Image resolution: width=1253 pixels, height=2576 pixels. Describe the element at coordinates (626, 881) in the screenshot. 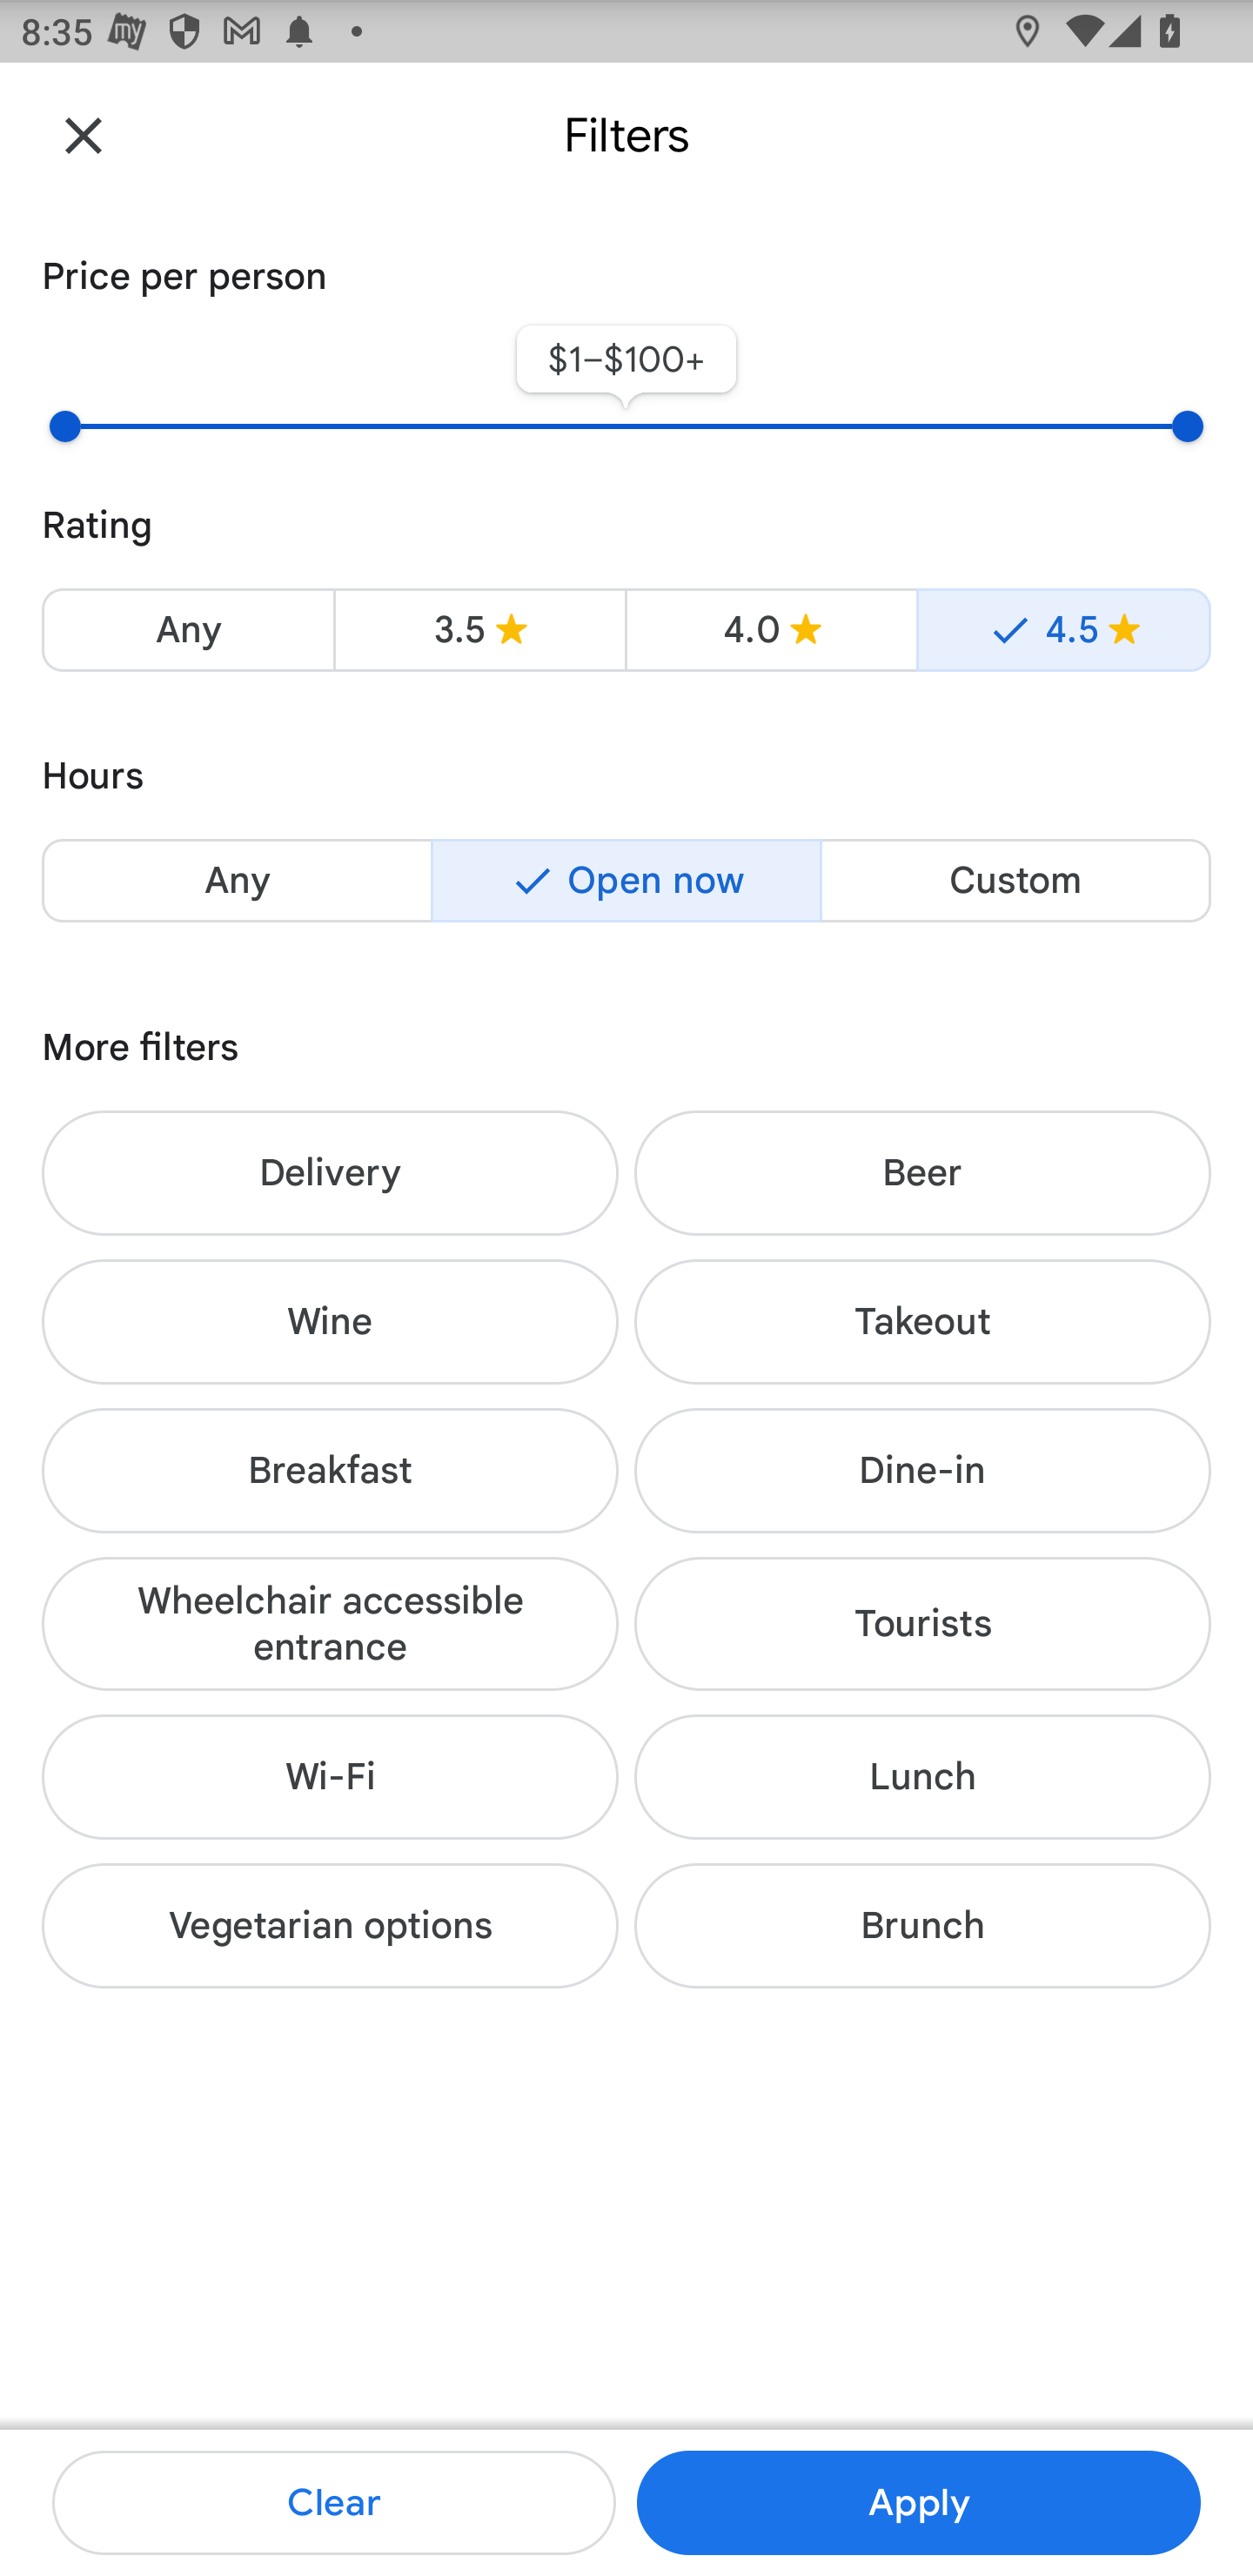

I see `Open now` at that location.